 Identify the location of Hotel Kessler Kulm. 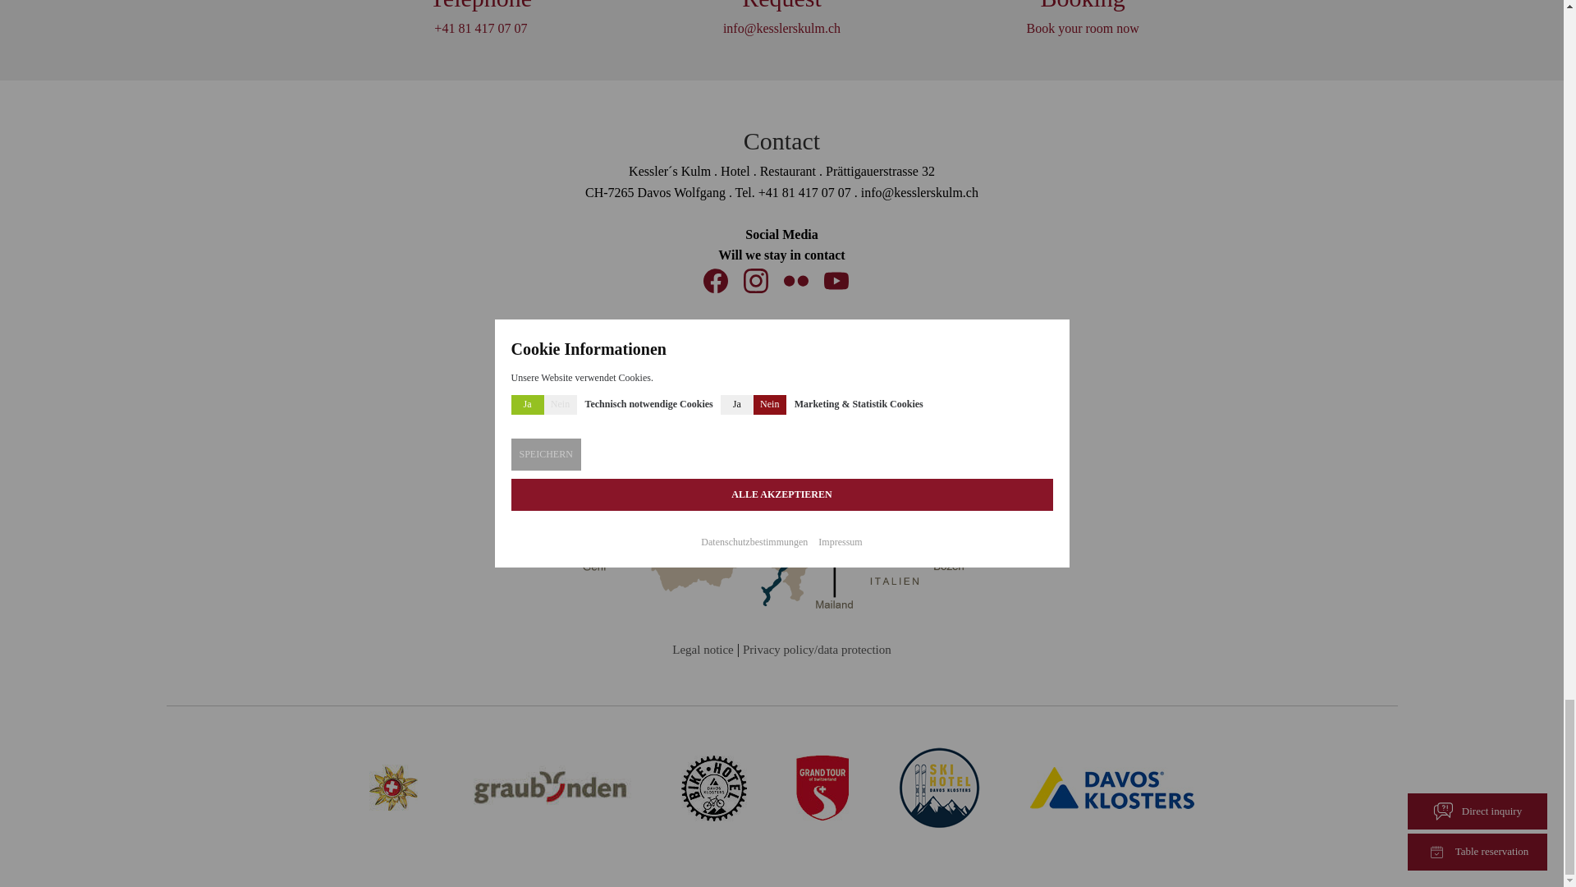
(714, 788).